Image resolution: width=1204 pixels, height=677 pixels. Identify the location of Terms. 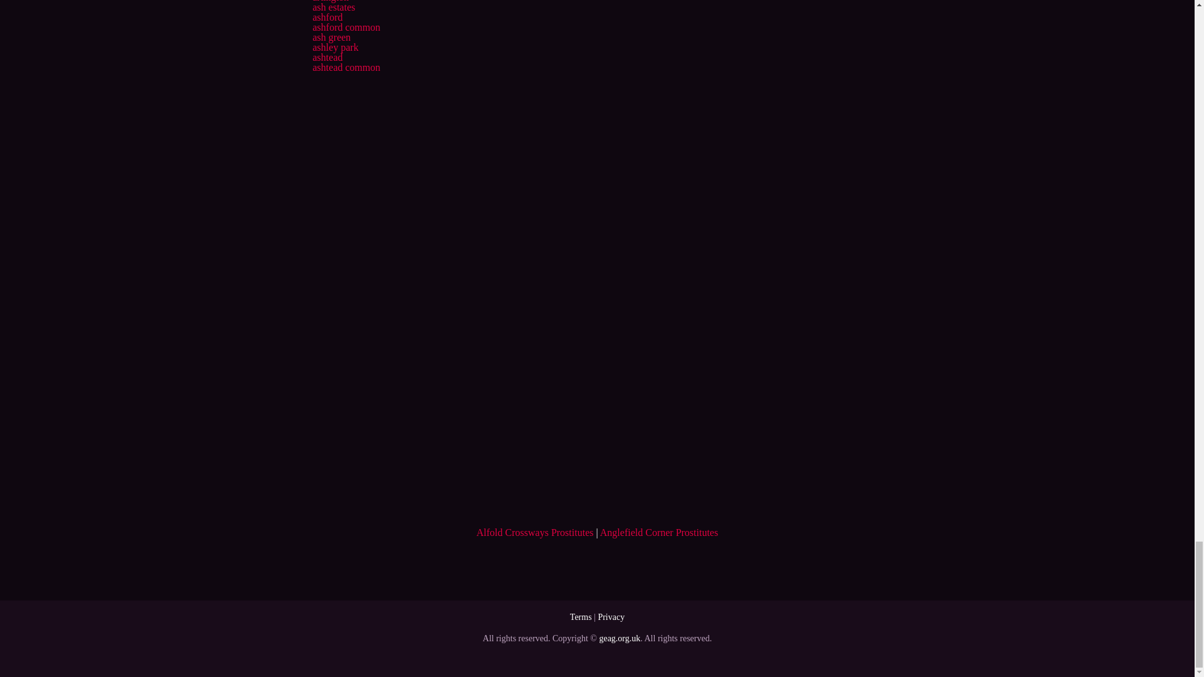
(581, 617).